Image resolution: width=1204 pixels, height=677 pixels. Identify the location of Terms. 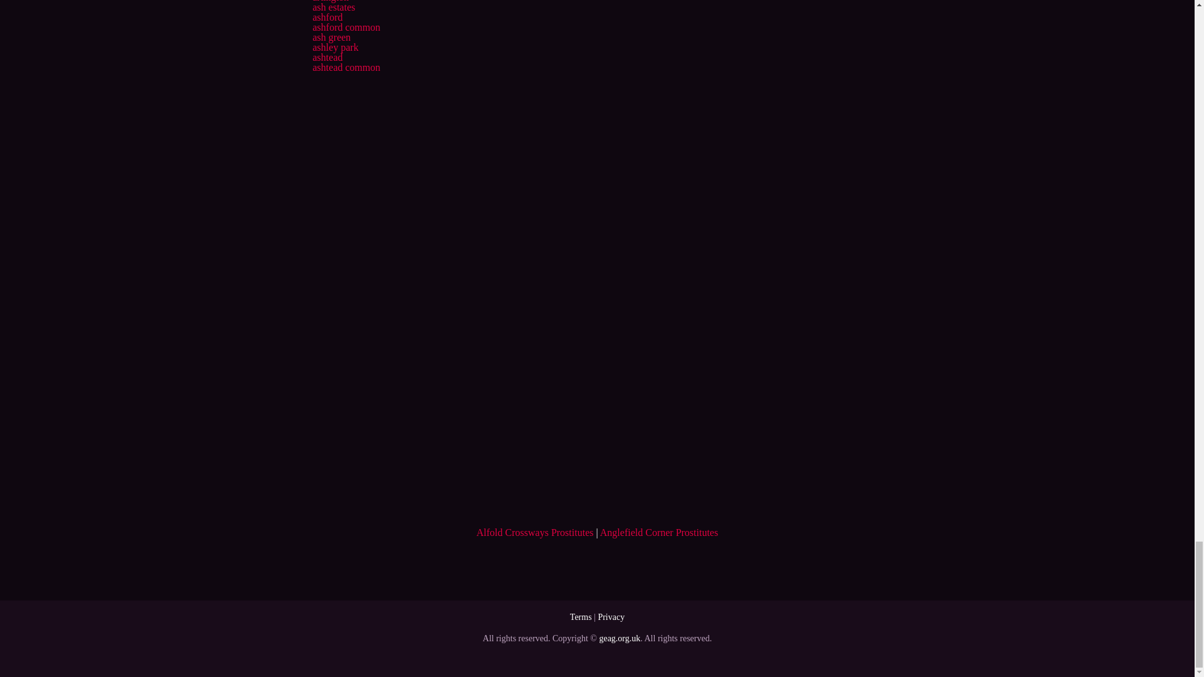
(581, 617).